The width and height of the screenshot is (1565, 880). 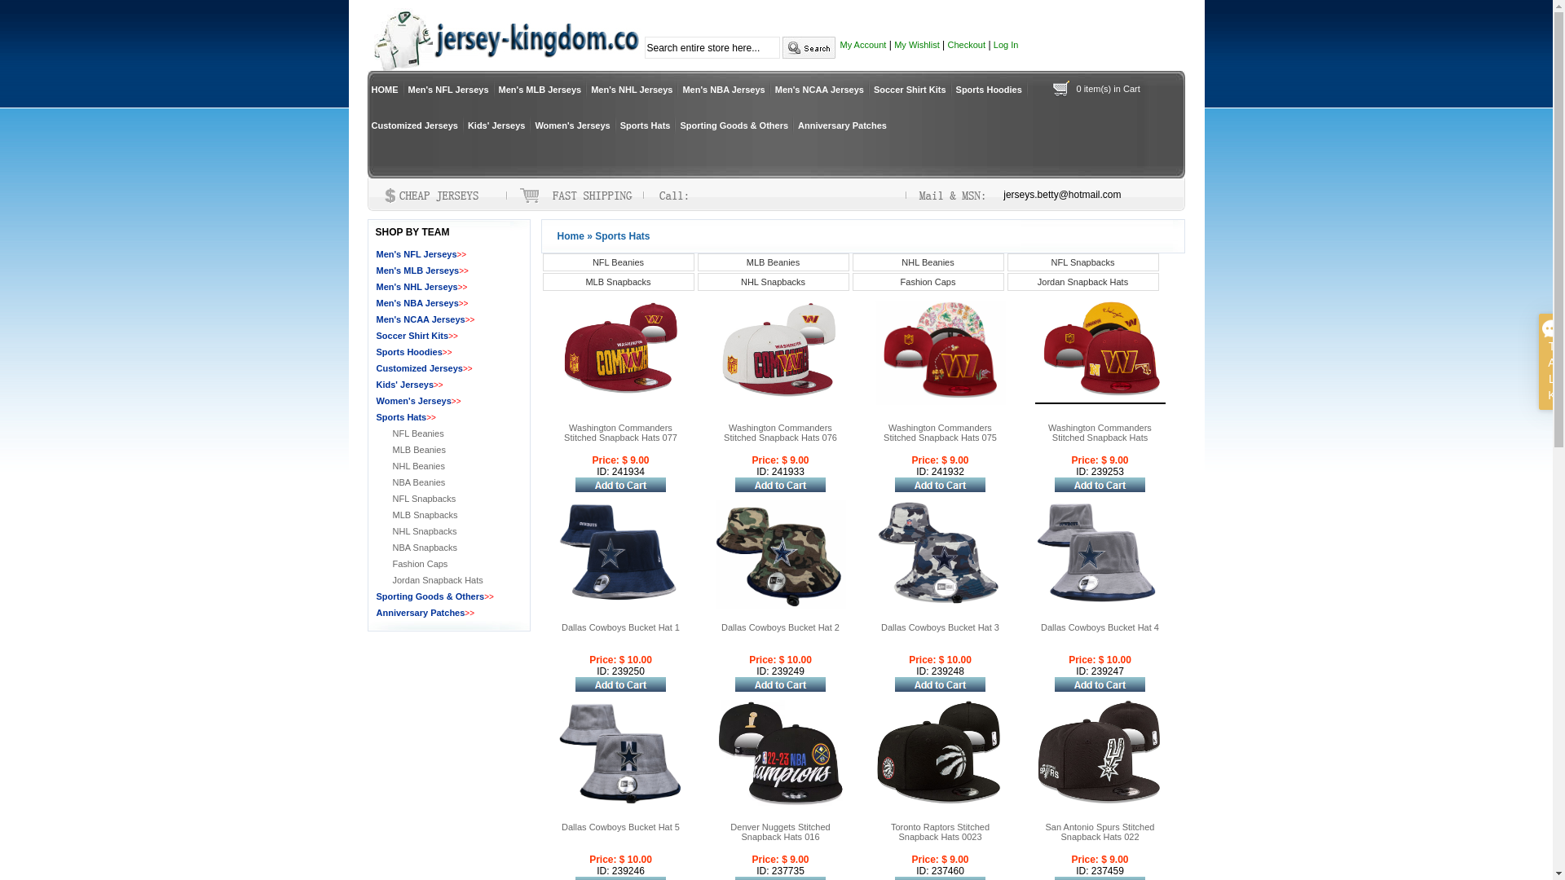 What do you see at coordinates (420, 368) in the screenshot?
I see `Customized Jerseys` at bounding box center [420, 368].